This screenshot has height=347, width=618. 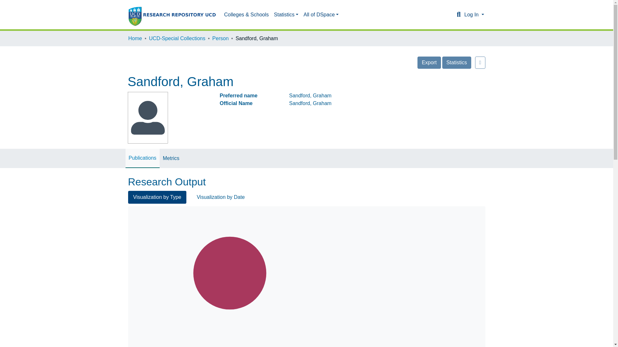 What do you see at coordinates (171, 158) in the screenshot?
I see `Metrics` at bounding box center [171, 158].